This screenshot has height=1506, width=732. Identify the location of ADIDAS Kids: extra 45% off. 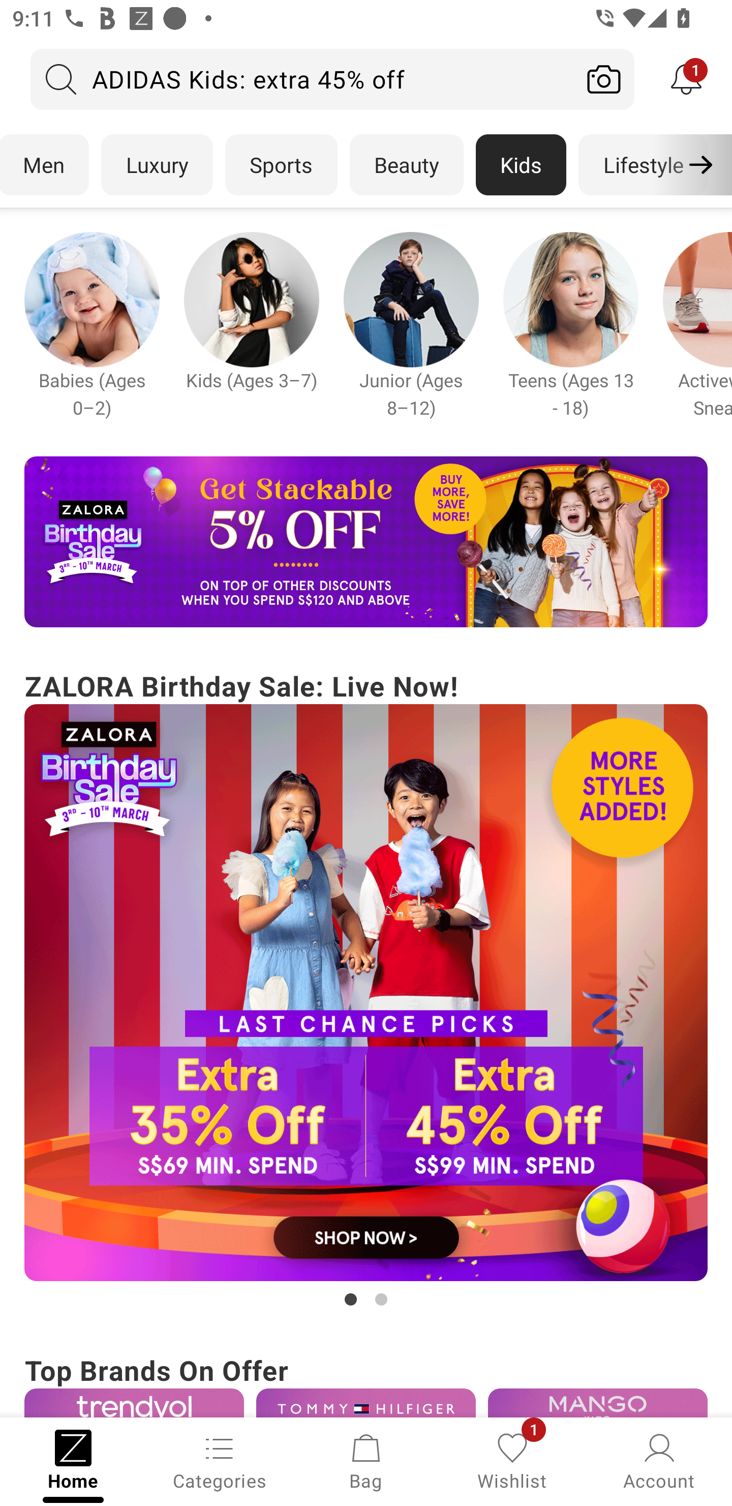
(302, 79).